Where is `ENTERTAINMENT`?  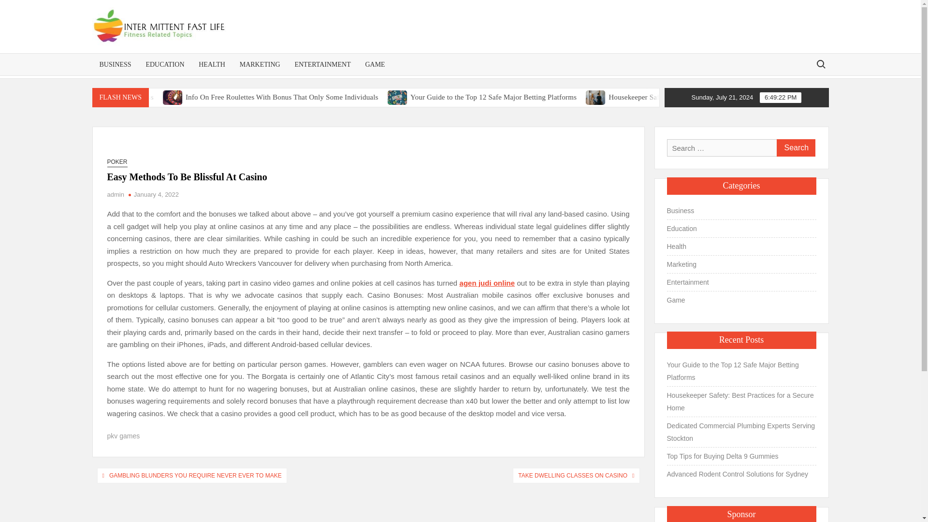
ENTERTAINMENT is located at coordinates (322, 64).